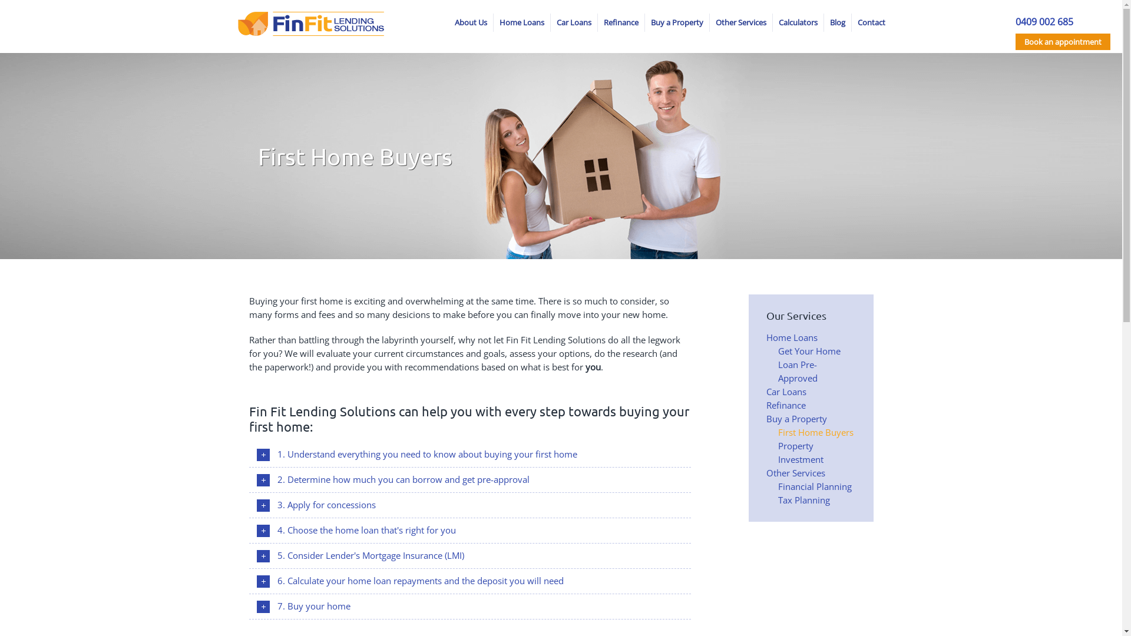  What do you see at coordinates (522, 22) in the screenshot?
I see `Home Loans` at bounding box center [522, 22].